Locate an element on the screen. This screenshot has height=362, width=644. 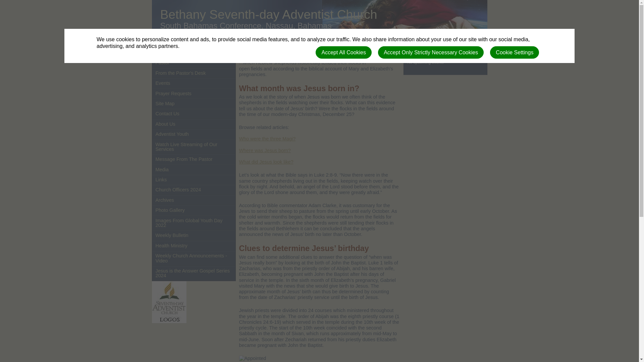
Health Ministry is located at coordinates (194, 246).